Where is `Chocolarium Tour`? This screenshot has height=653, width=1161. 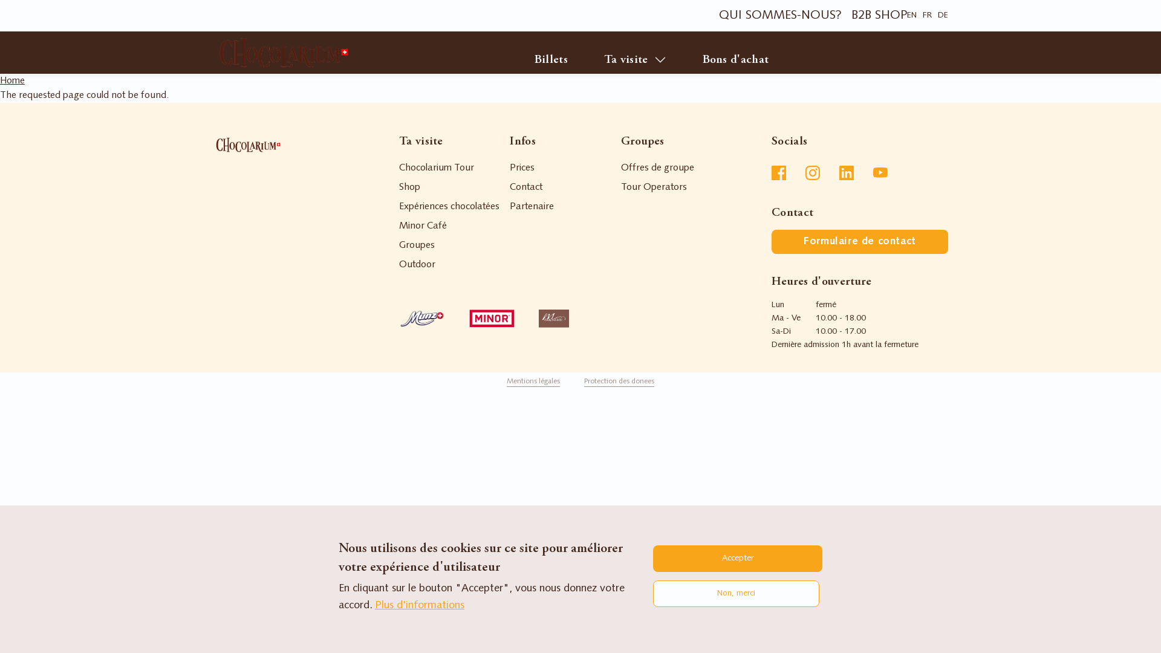
Chocolarium Tour is located at coordinates (437, 168).